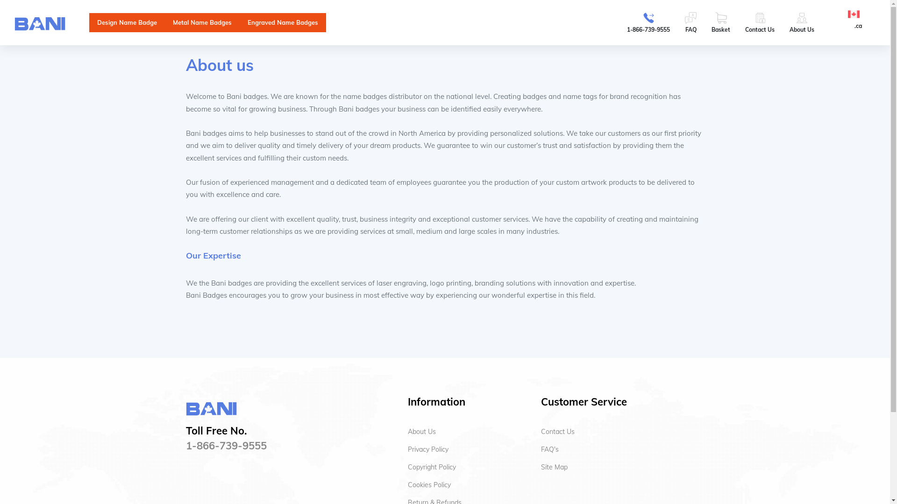 Image resolution: width=897 pixels, height=504 pixels. Describe the element at coordinates (283, 22) in the screenshot. I see `Engraved Name Badges` at that location.